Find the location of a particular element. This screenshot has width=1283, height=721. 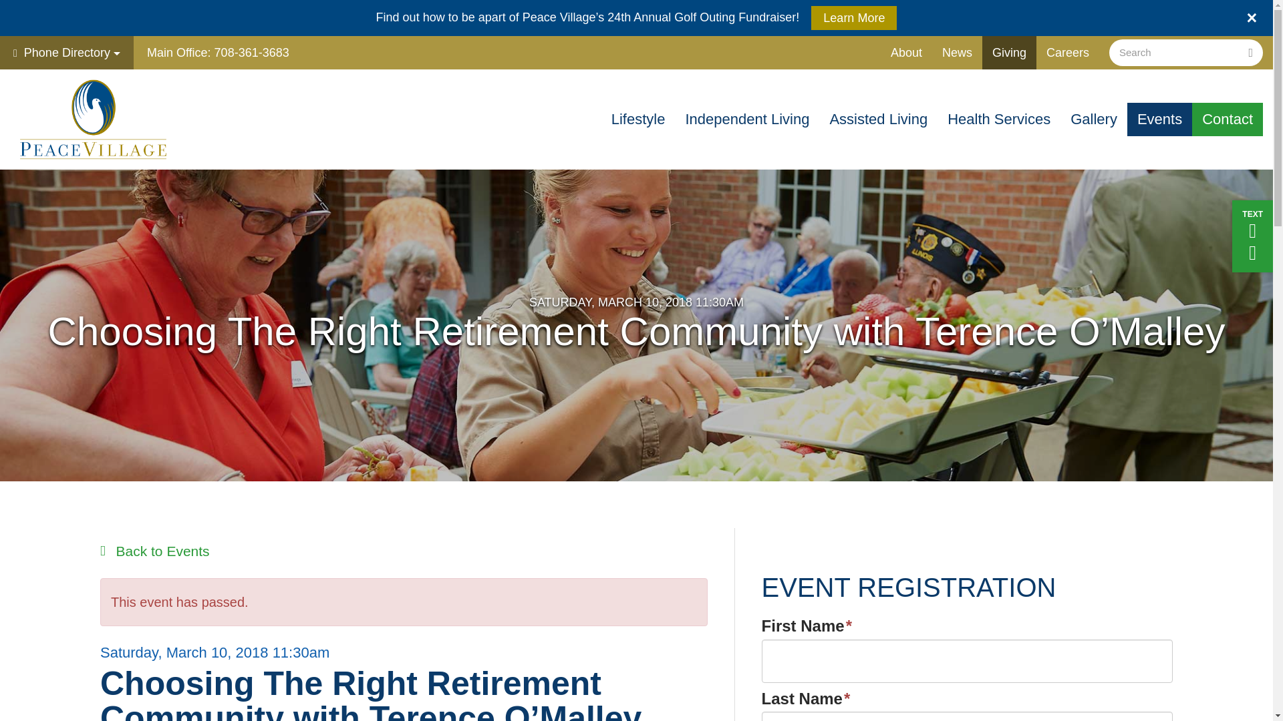

Giving is located at coordinates (1009, 52).